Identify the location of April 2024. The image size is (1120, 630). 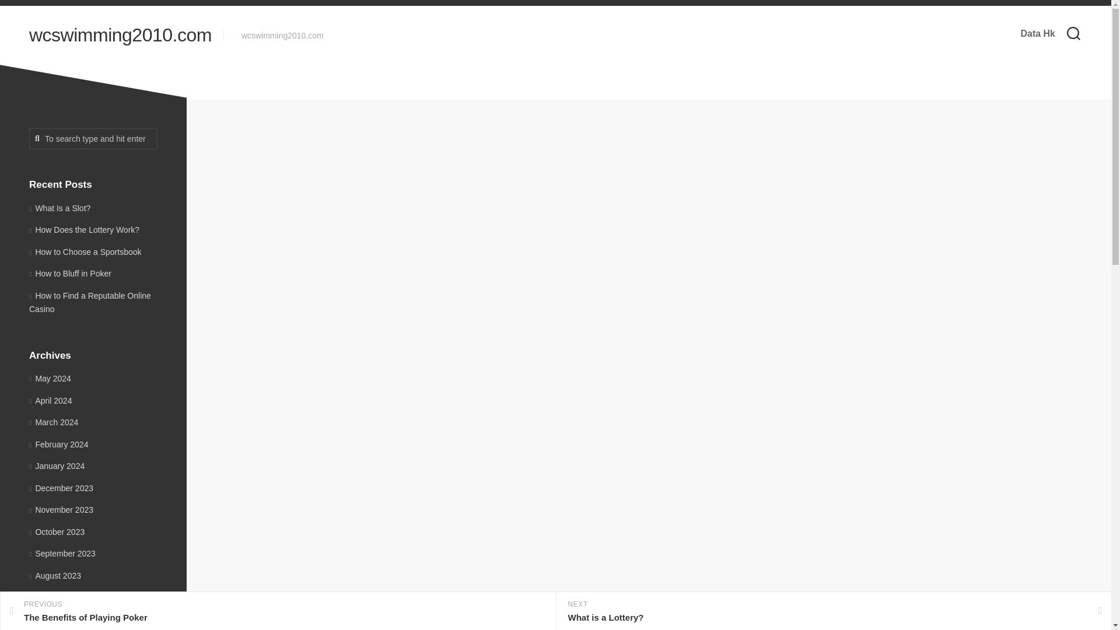
(50, 400).